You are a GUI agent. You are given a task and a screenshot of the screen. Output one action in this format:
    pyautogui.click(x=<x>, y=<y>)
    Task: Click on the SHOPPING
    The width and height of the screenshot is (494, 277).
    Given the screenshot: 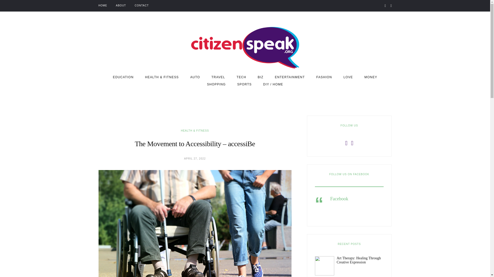 What is the action you would take?
    pyautogui.click(x=216, y=84)
    